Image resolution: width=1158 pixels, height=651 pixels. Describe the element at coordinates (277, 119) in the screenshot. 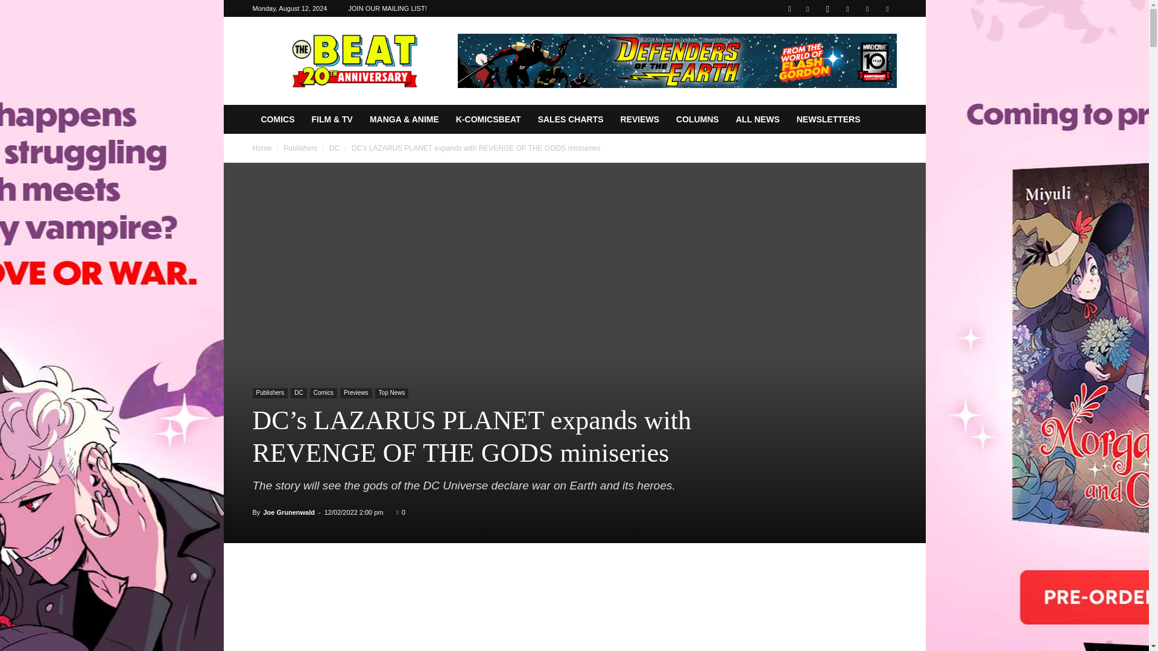

I see `COMICS` at that location.